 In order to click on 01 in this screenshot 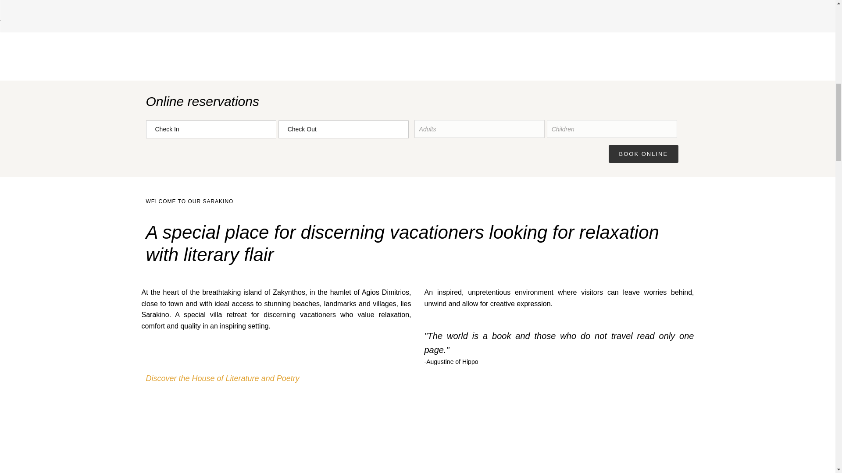, I will do `click(8, 29)`.